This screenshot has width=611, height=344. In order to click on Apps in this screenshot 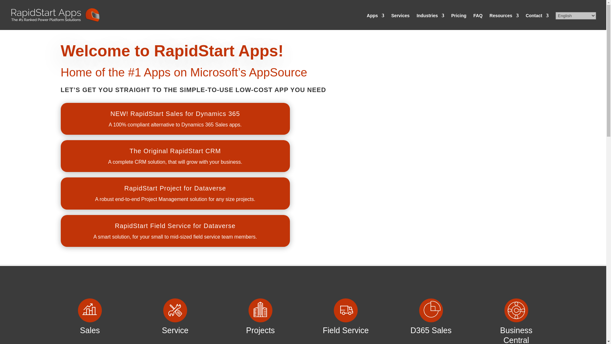, I will do `click(376, 22)`.